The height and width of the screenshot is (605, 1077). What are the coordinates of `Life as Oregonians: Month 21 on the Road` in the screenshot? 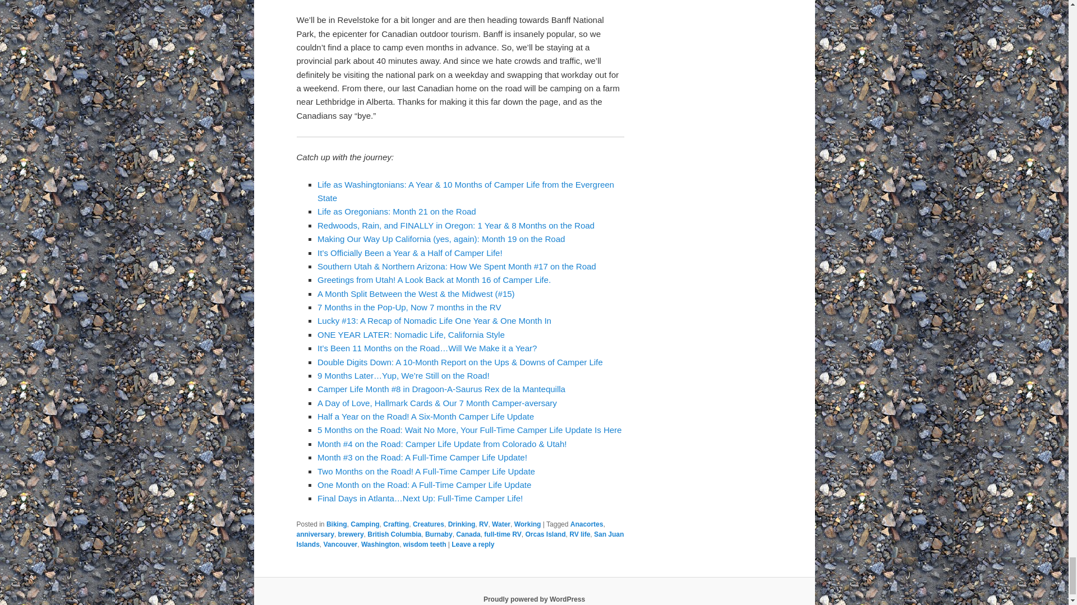 It's located at (397, 211).